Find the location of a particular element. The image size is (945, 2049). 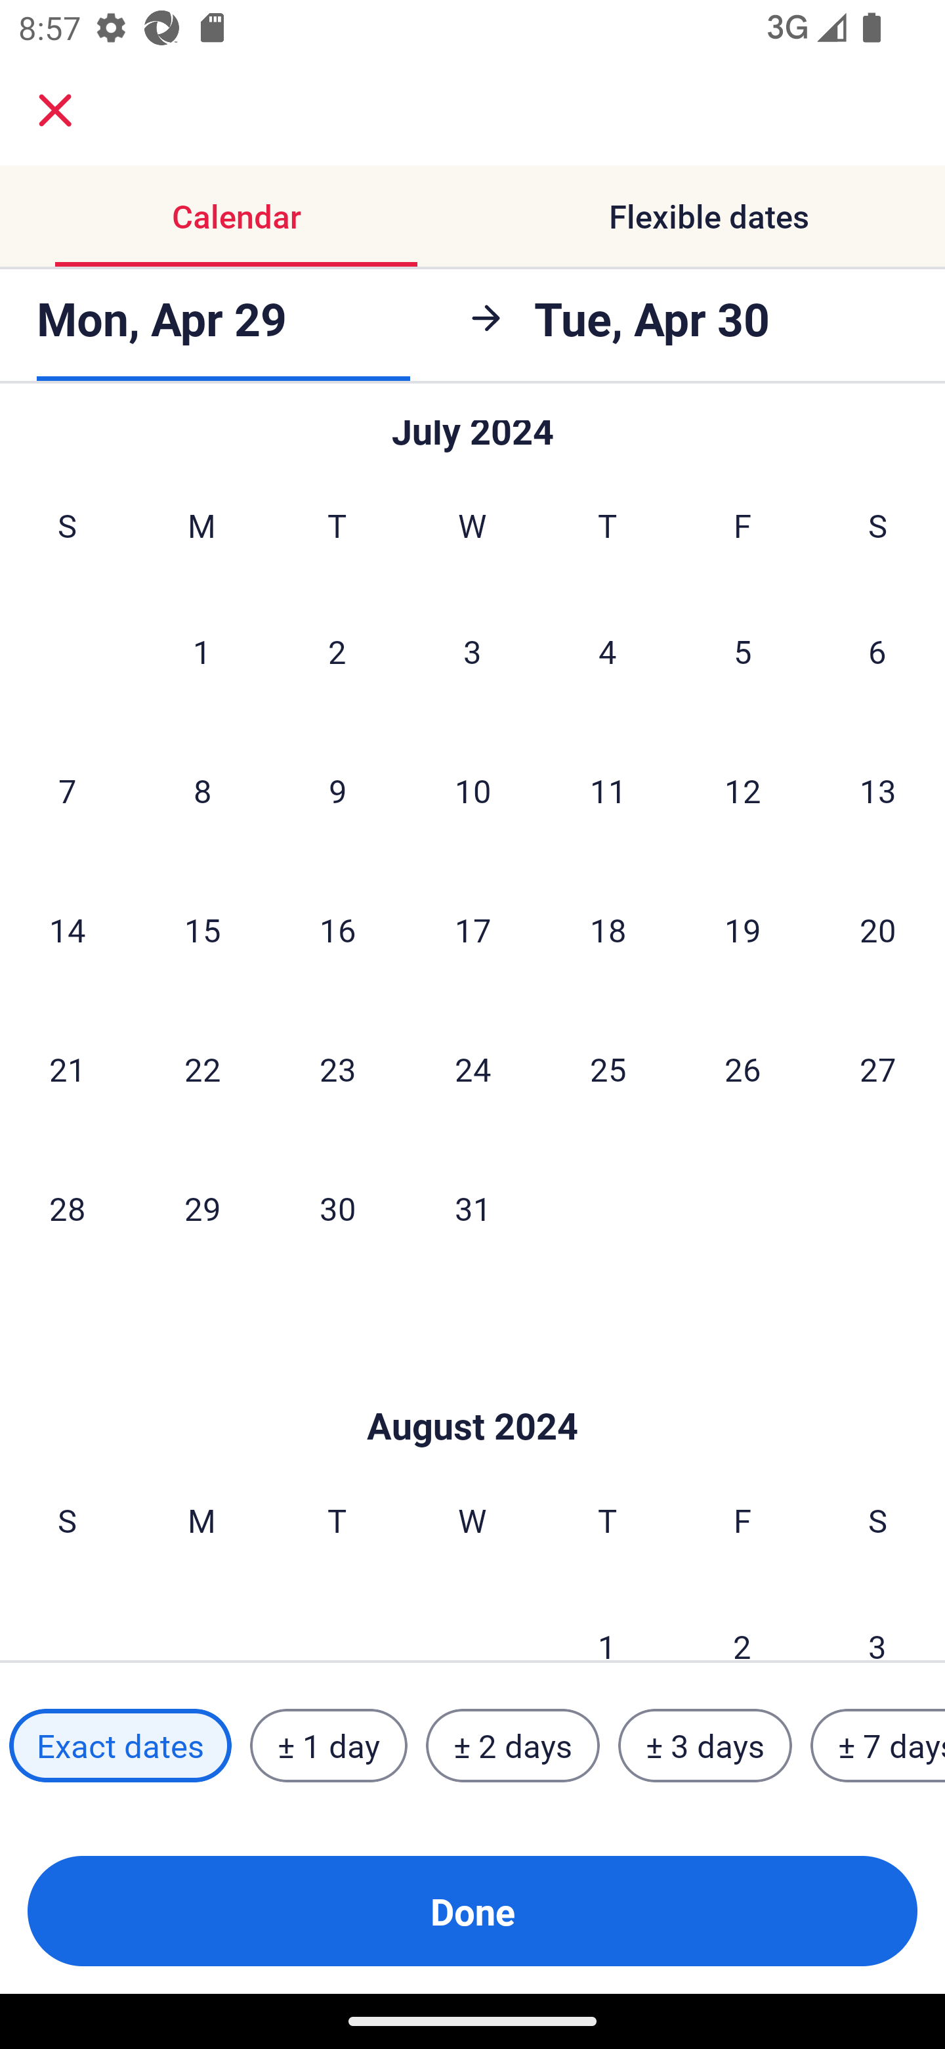

23 Tuesday, July 23, 2024 is located at coordinates (337, 1068).